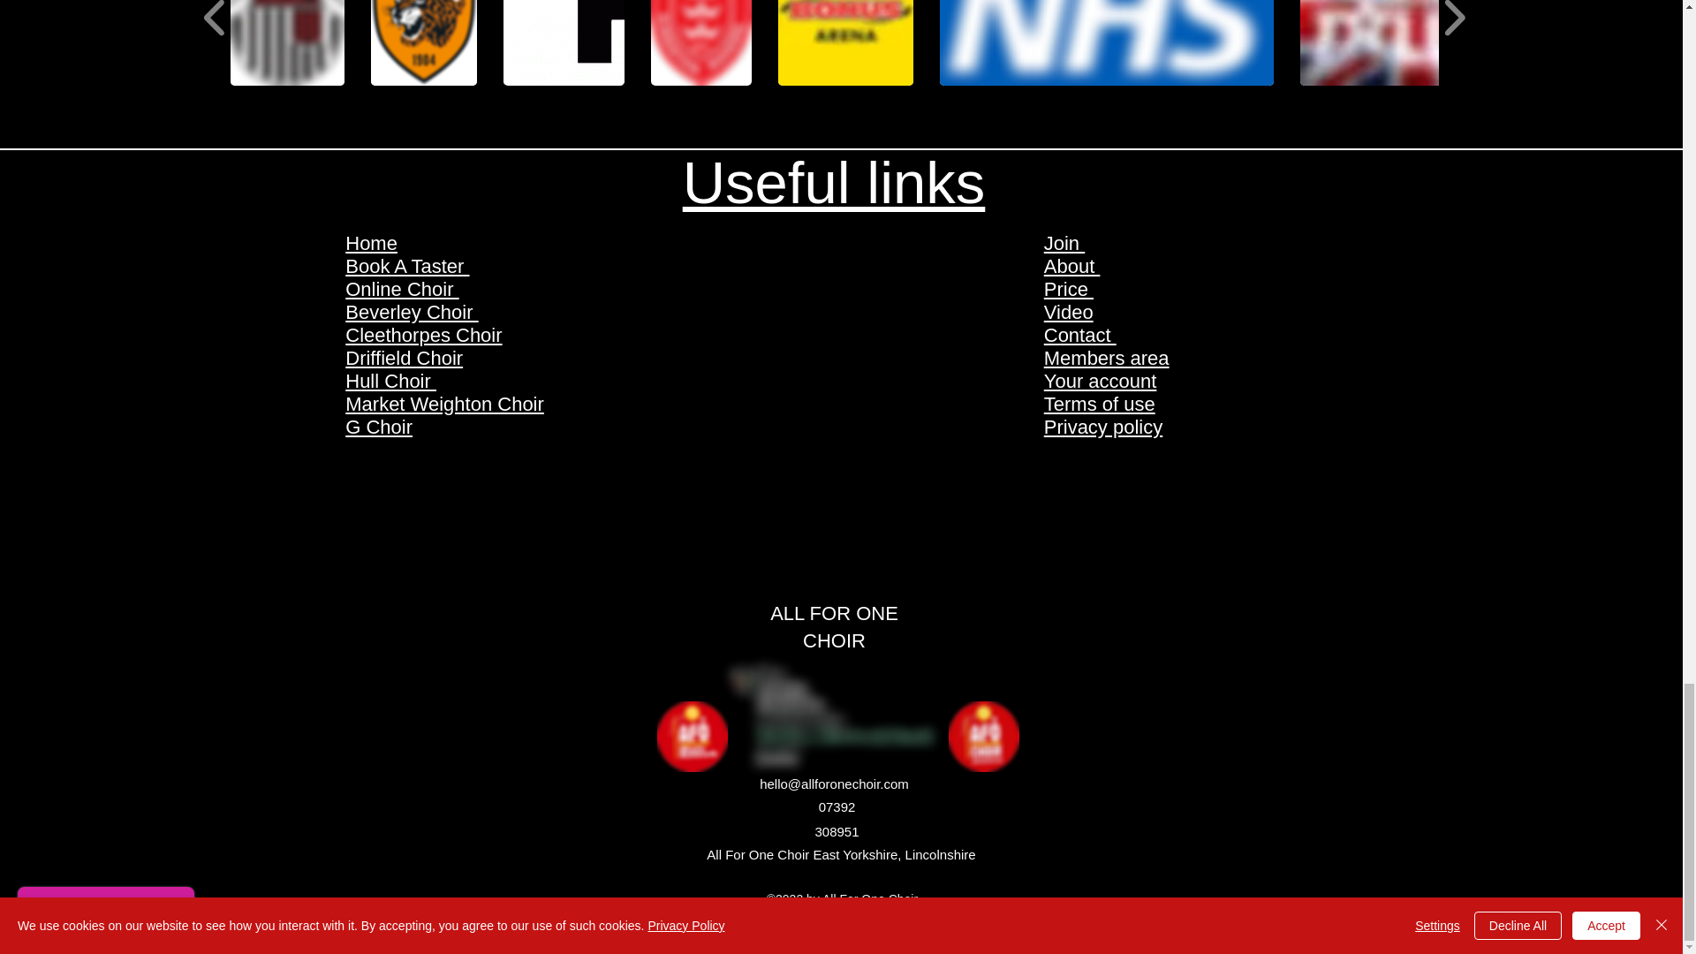 The width and height of the screenshot is (1696, 954). Describe the element at coordinates (401, 290) in the screenshot. I see `Online Choir ` at that location.